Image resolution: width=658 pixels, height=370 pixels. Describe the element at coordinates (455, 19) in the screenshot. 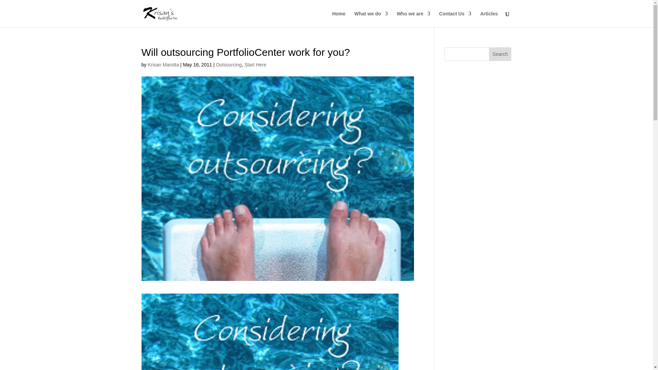

I see `Contact Us` at that location.